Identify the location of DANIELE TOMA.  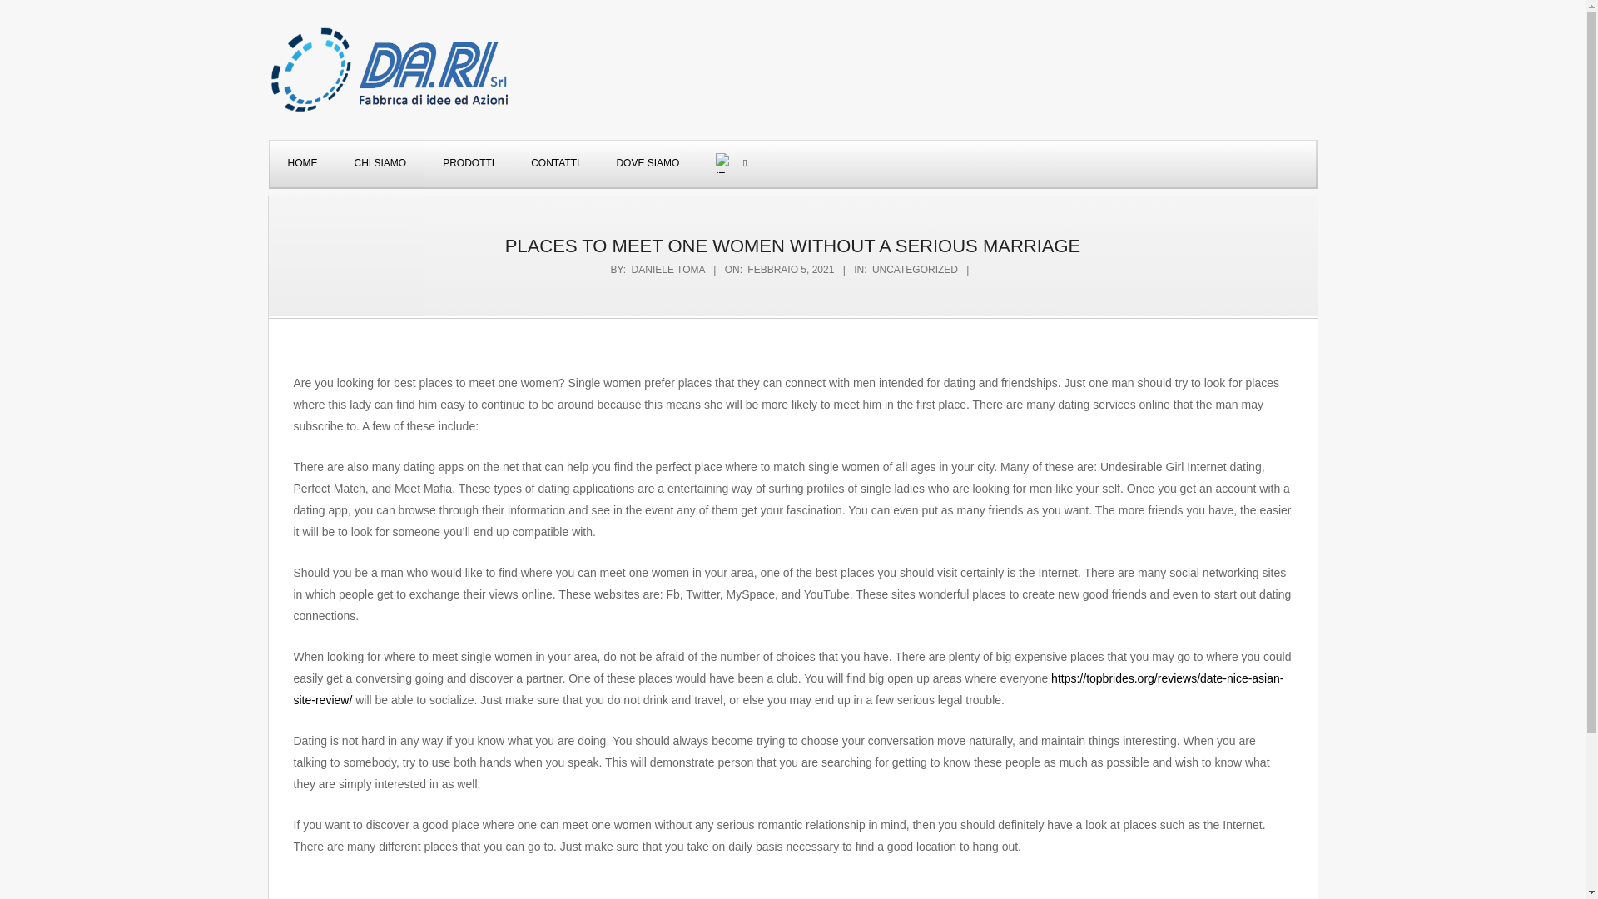
(667, 270).